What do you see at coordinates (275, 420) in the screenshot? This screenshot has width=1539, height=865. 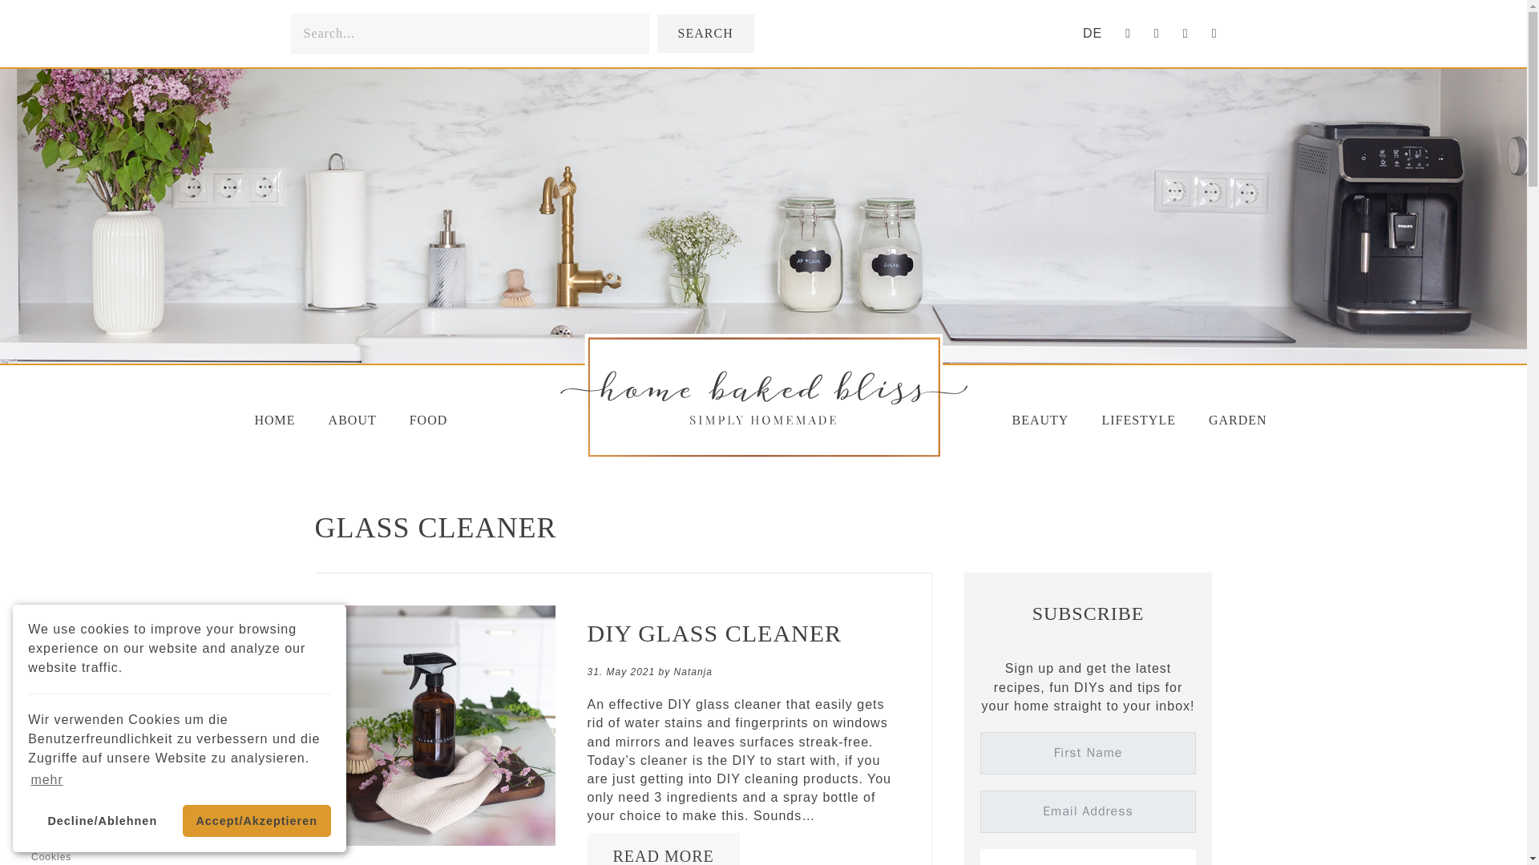 I see `HOME` at bounding box center [275, 420].